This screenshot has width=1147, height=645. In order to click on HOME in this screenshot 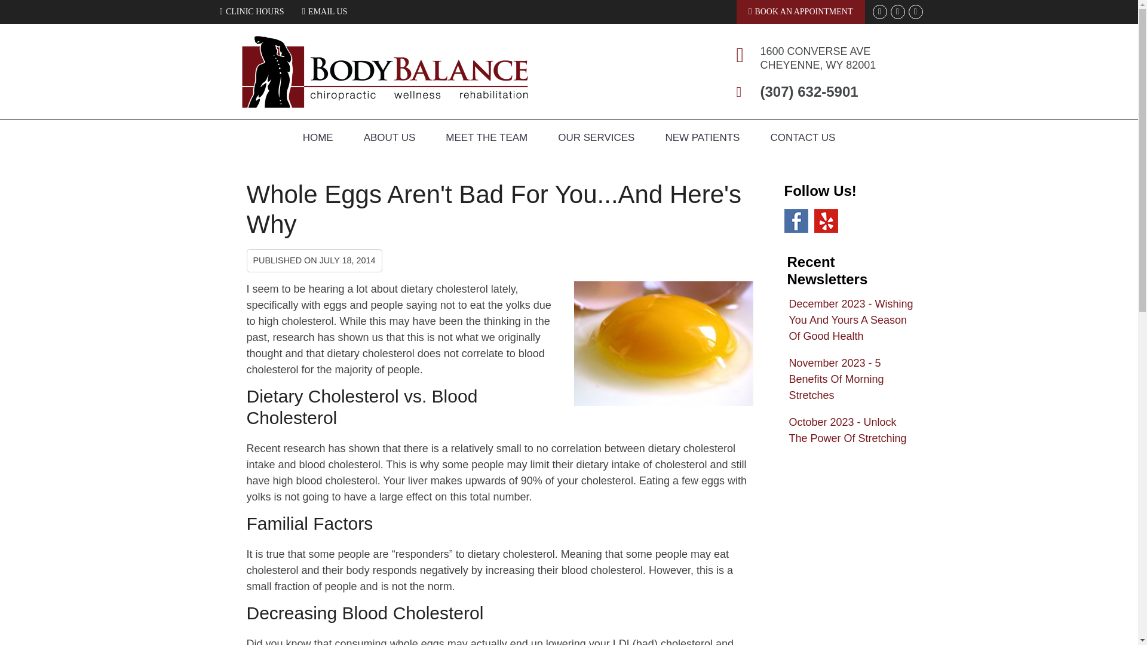, I will do `click(318, 137)`.